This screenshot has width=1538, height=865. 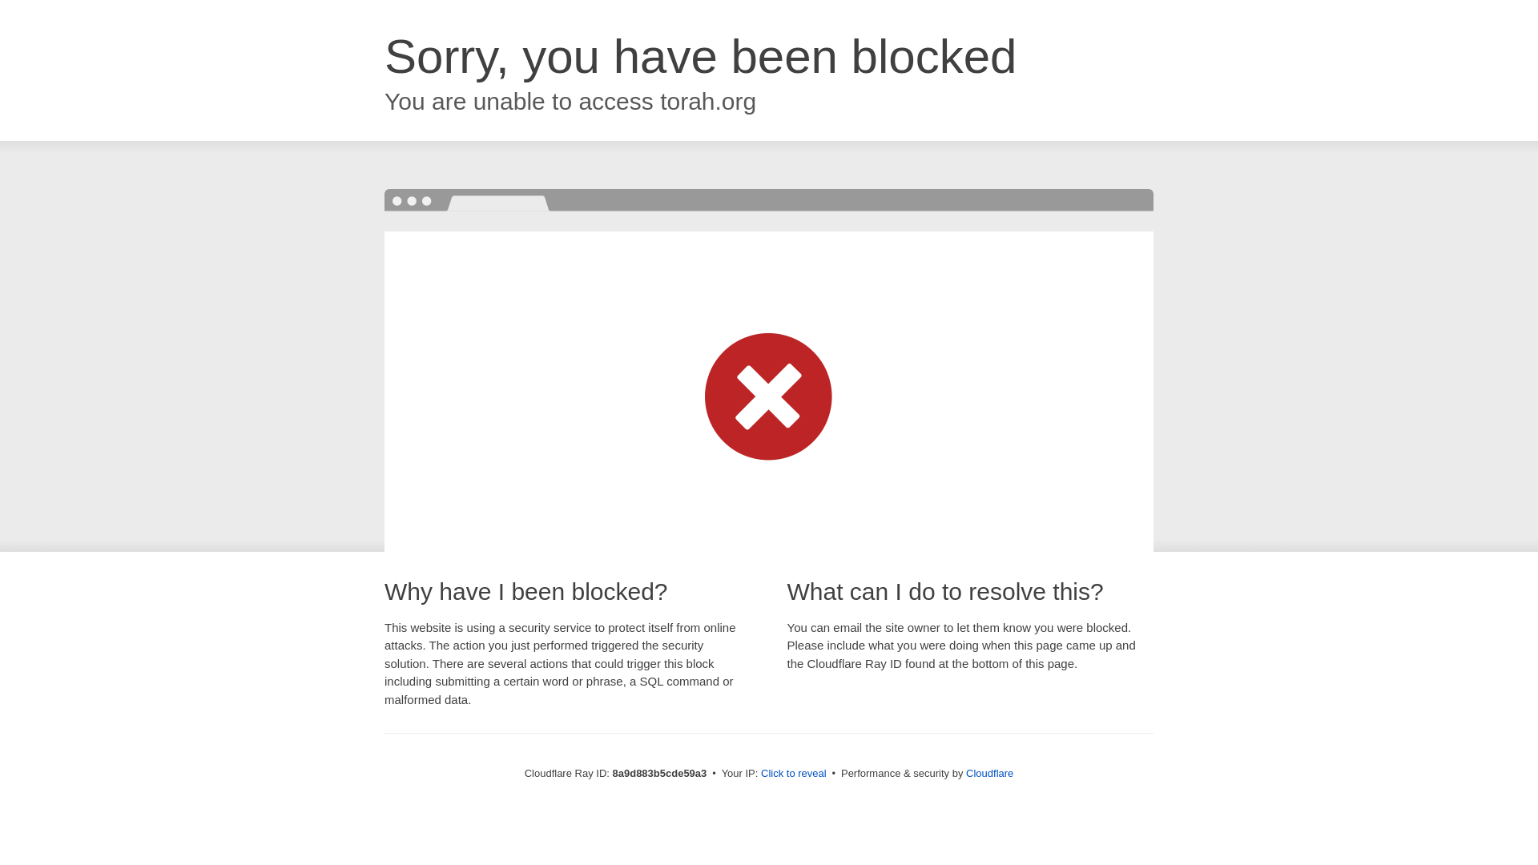 What do you see at coordinates (989, 773) in the screenshot?
I see `Cloudflare` at bounding box center [989, 773].